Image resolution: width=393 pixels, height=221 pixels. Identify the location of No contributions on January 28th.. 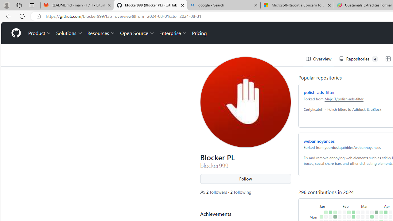
(338, 190).